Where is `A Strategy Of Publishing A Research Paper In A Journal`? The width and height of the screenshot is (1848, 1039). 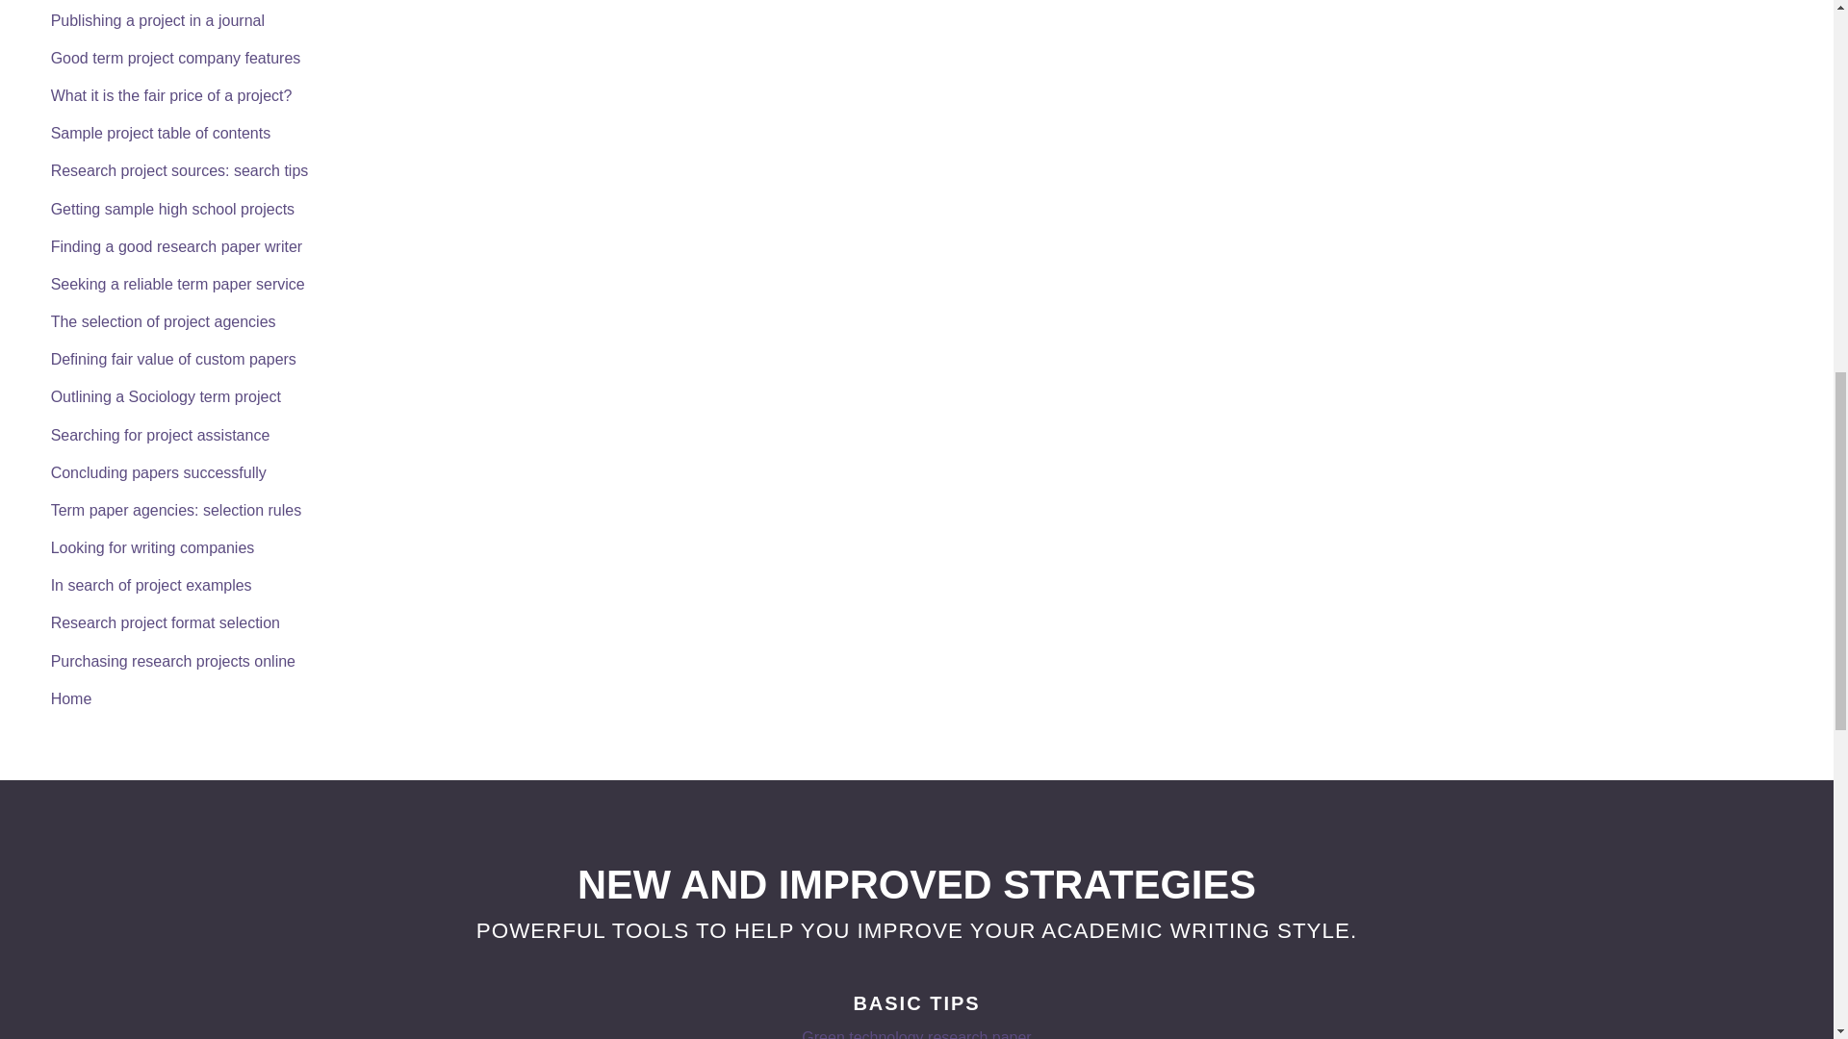 A Strategy Of Publishing A Research Paper In A Journal is located at coordinates (155, 20).